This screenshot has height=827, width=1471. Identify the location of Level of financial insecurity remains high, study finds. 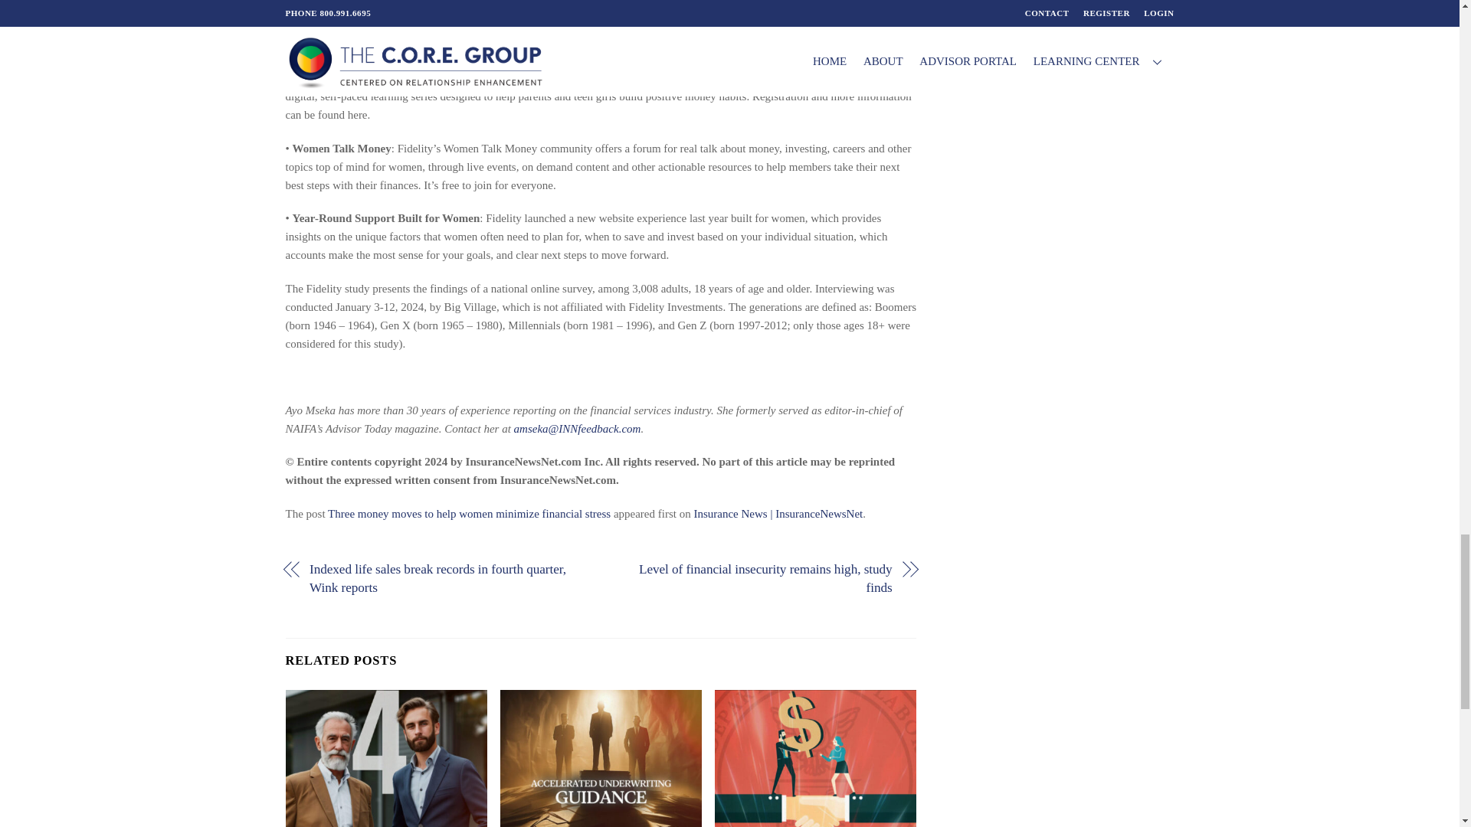
(755, 579).